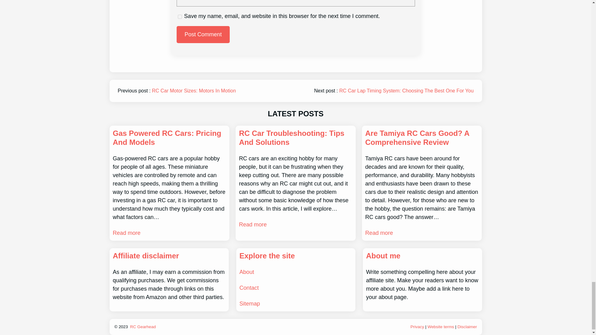 This screenshot has width=596, height=335. Describe the element at coordinates (296, 138) in the screenshot. I see `RC Car Troubleshooting: Tips And Solutions` at that location.